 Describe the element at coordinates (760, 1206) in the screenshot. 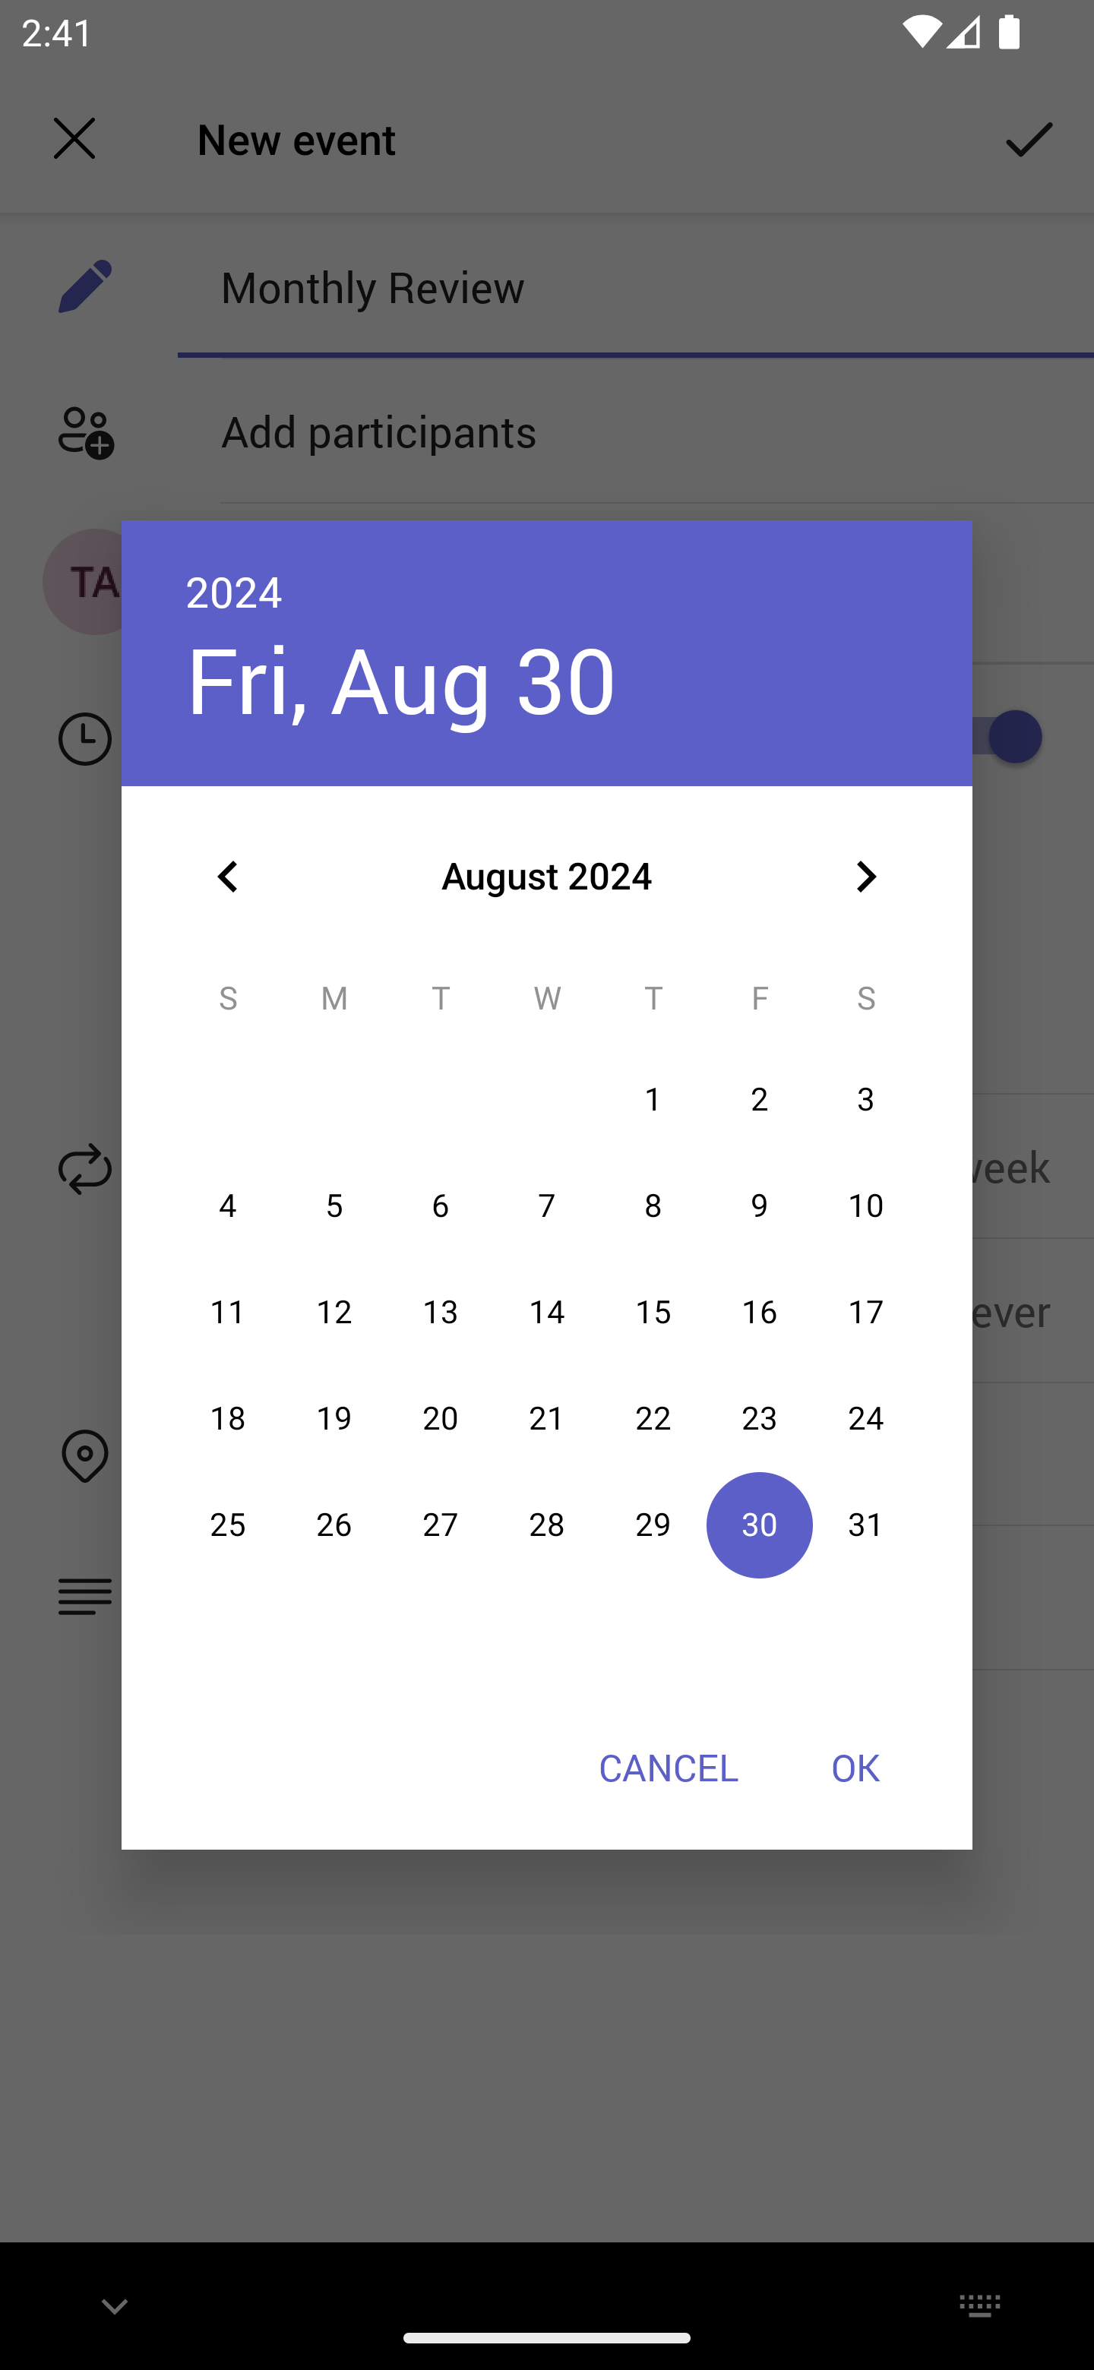

I see `9 09 August 2024` at that location.